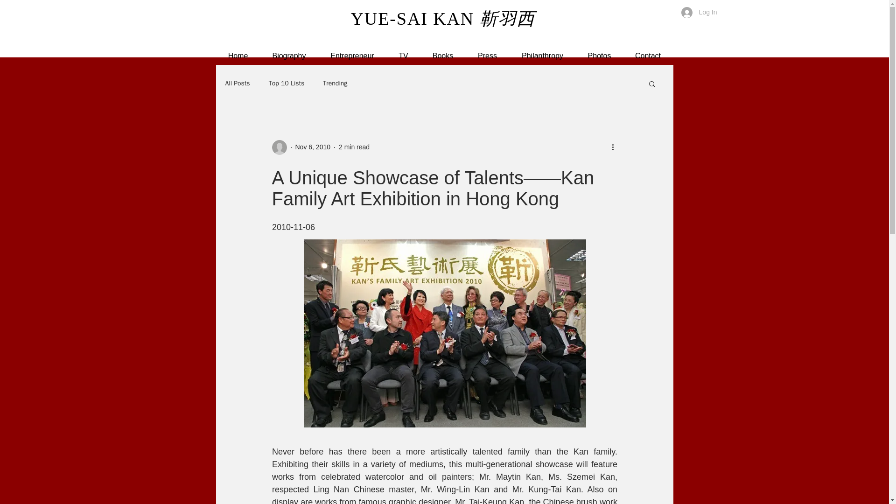 The width and height of the screenshot is (896, 504). What do you see at coordinates (488, 56) in the screenshot?
I see `Press` at bounding box center [488, 56].